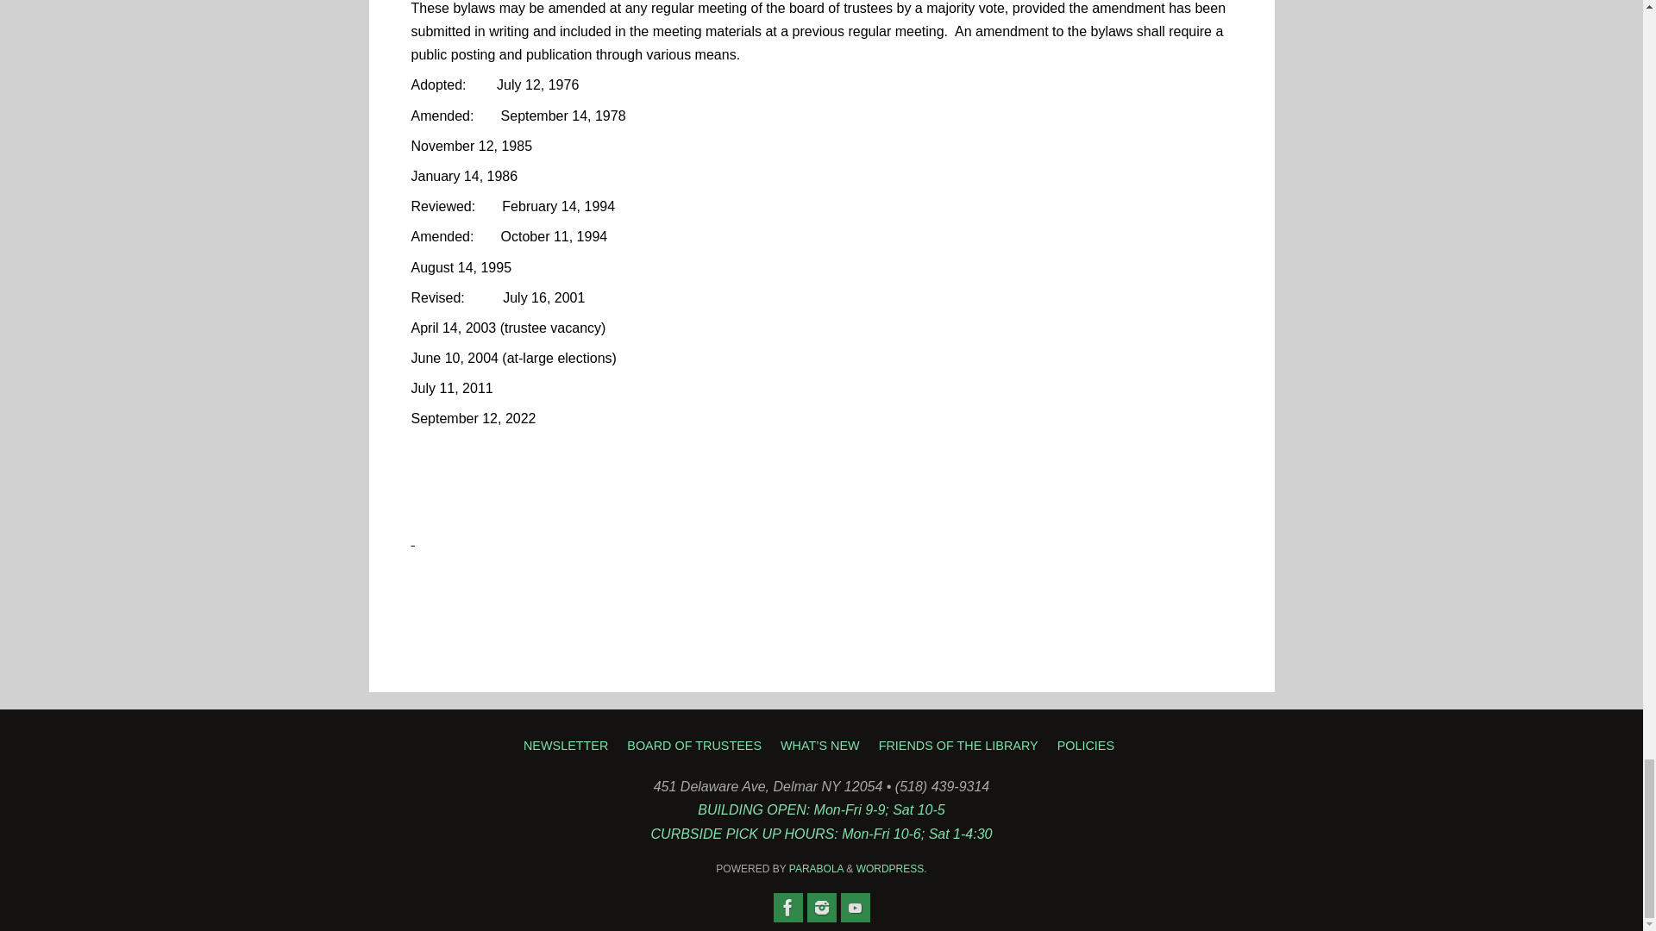 This screenshot has width=1656, height=931. Describe the element at coordinates (568, 743) in the screenshot. I see `NEWSLETTER` at that location.